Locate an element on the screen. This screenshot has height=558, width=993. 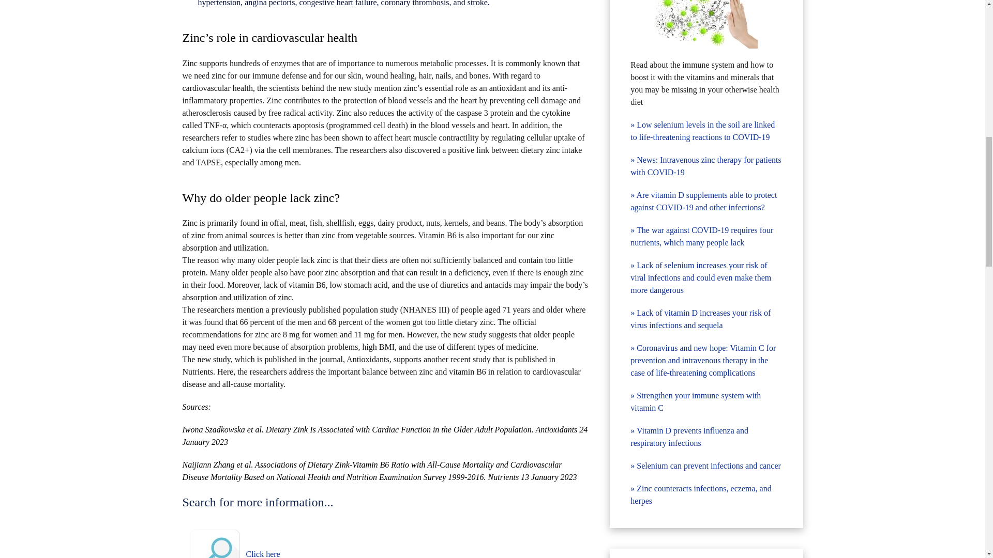
BOOST YOUR IMMUNE DEFENSE is located at coordinates (705, 24).